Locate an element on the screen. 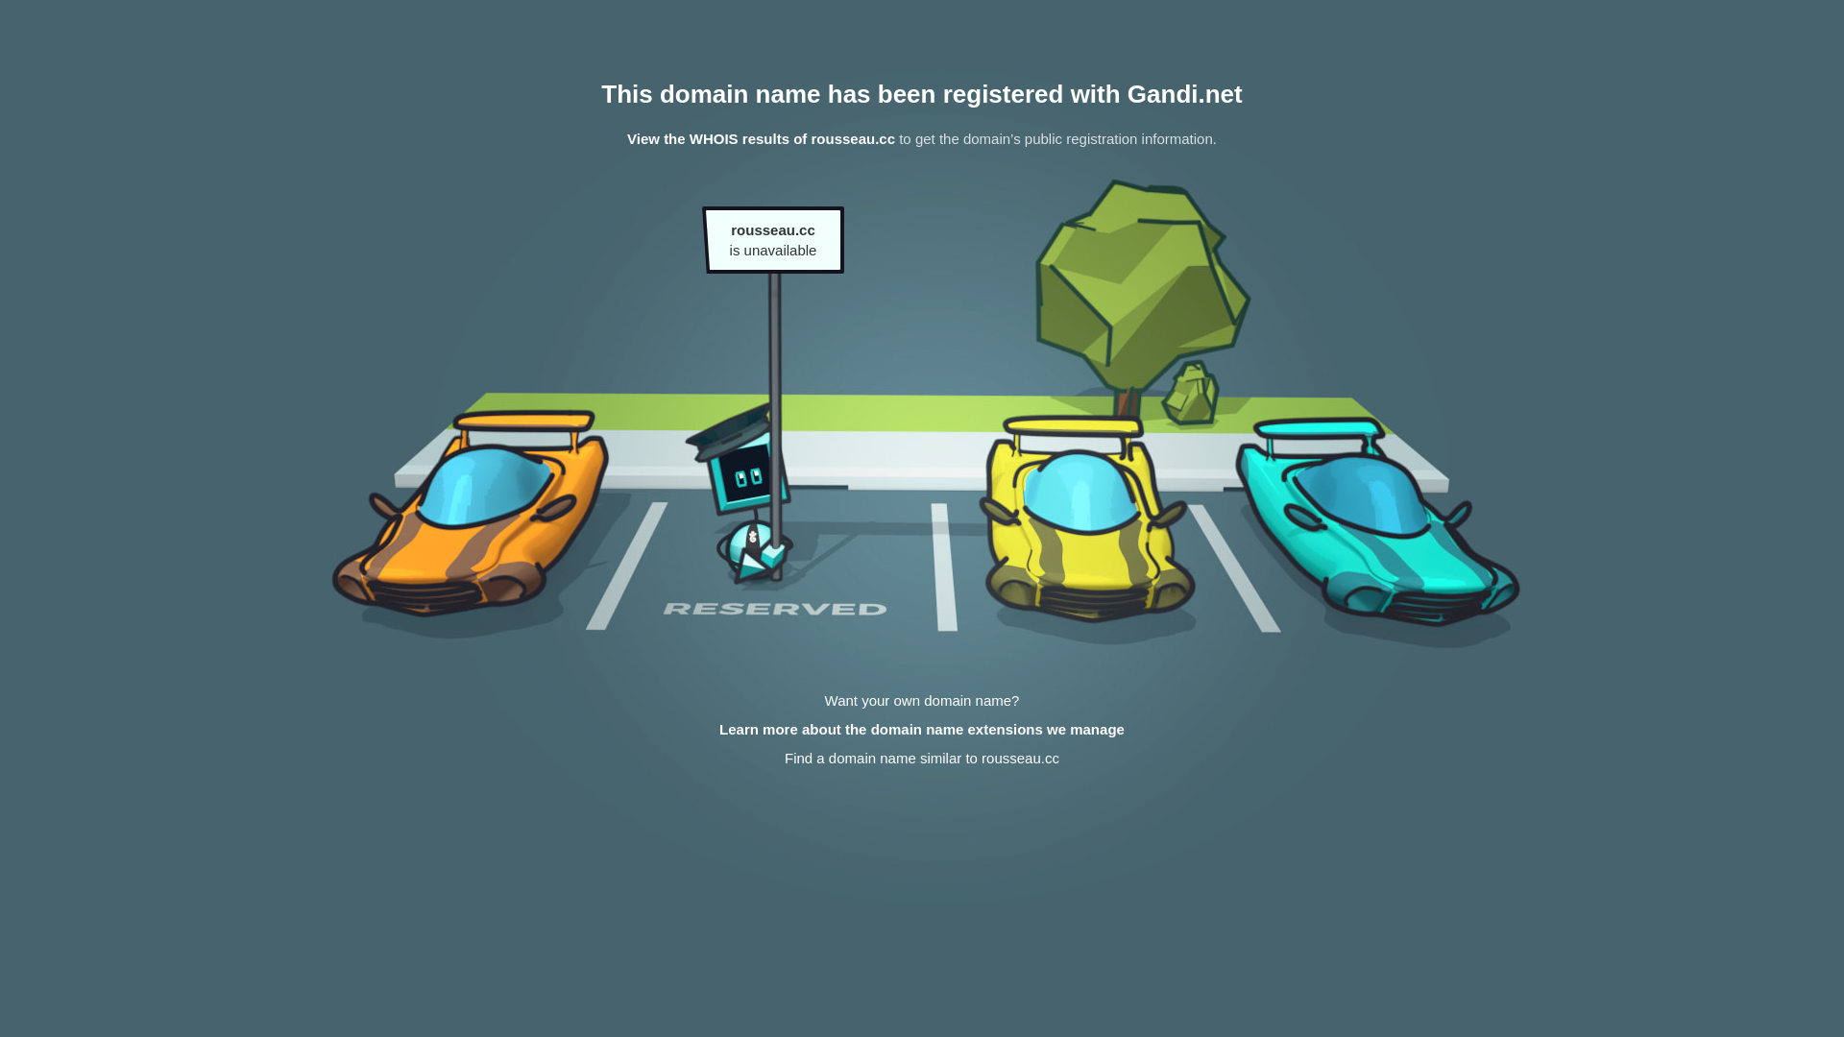 This screenshot has width=1844, height=1037. View the WHOIS results of rousseau.cc is located at coordinates (761, 138).